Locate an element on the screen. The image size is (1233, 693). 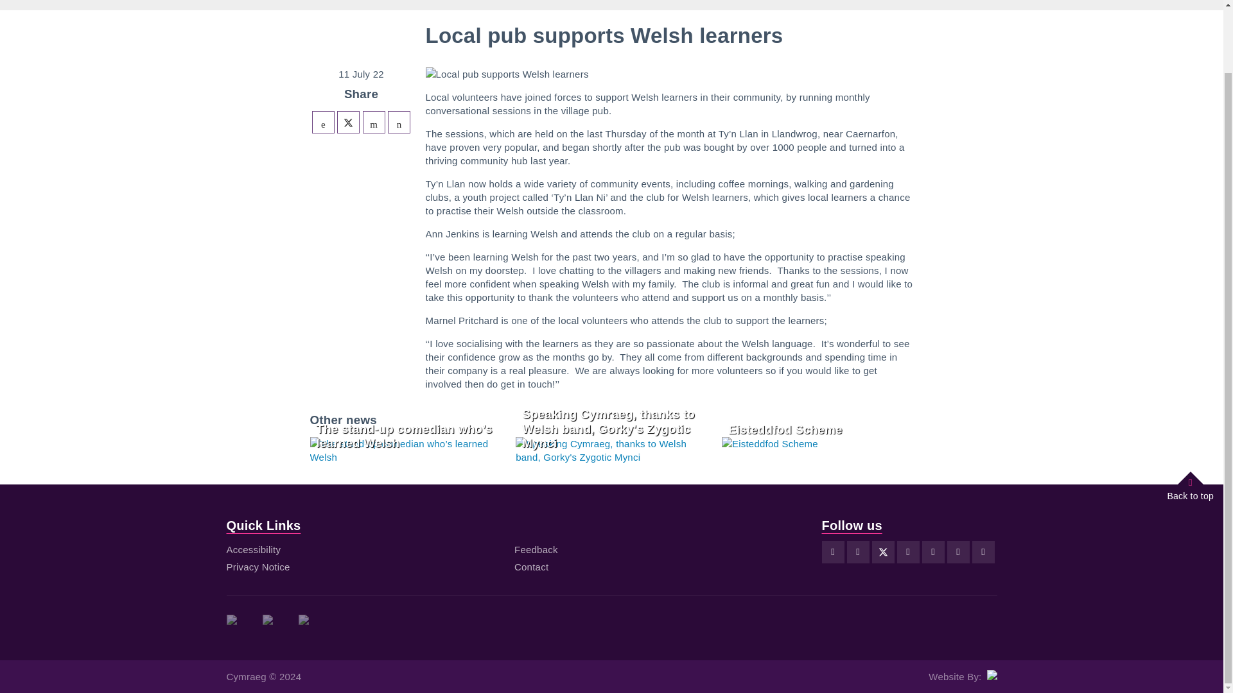
Share Local pub supports Welsh learners  on Facebook is located at coordinates (322, 122).